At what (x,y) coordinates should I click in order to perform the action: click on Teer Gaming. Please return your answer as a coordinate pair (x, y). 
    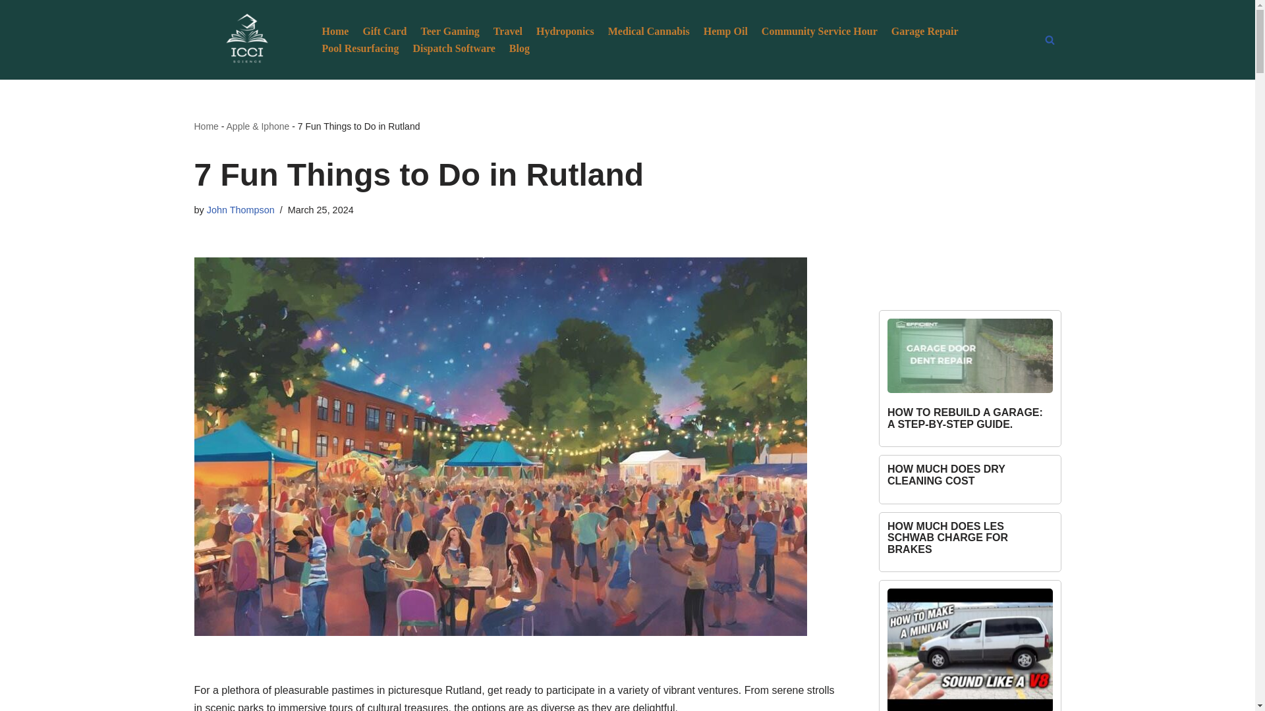
    Looking at the image, I should click on (449, 30).